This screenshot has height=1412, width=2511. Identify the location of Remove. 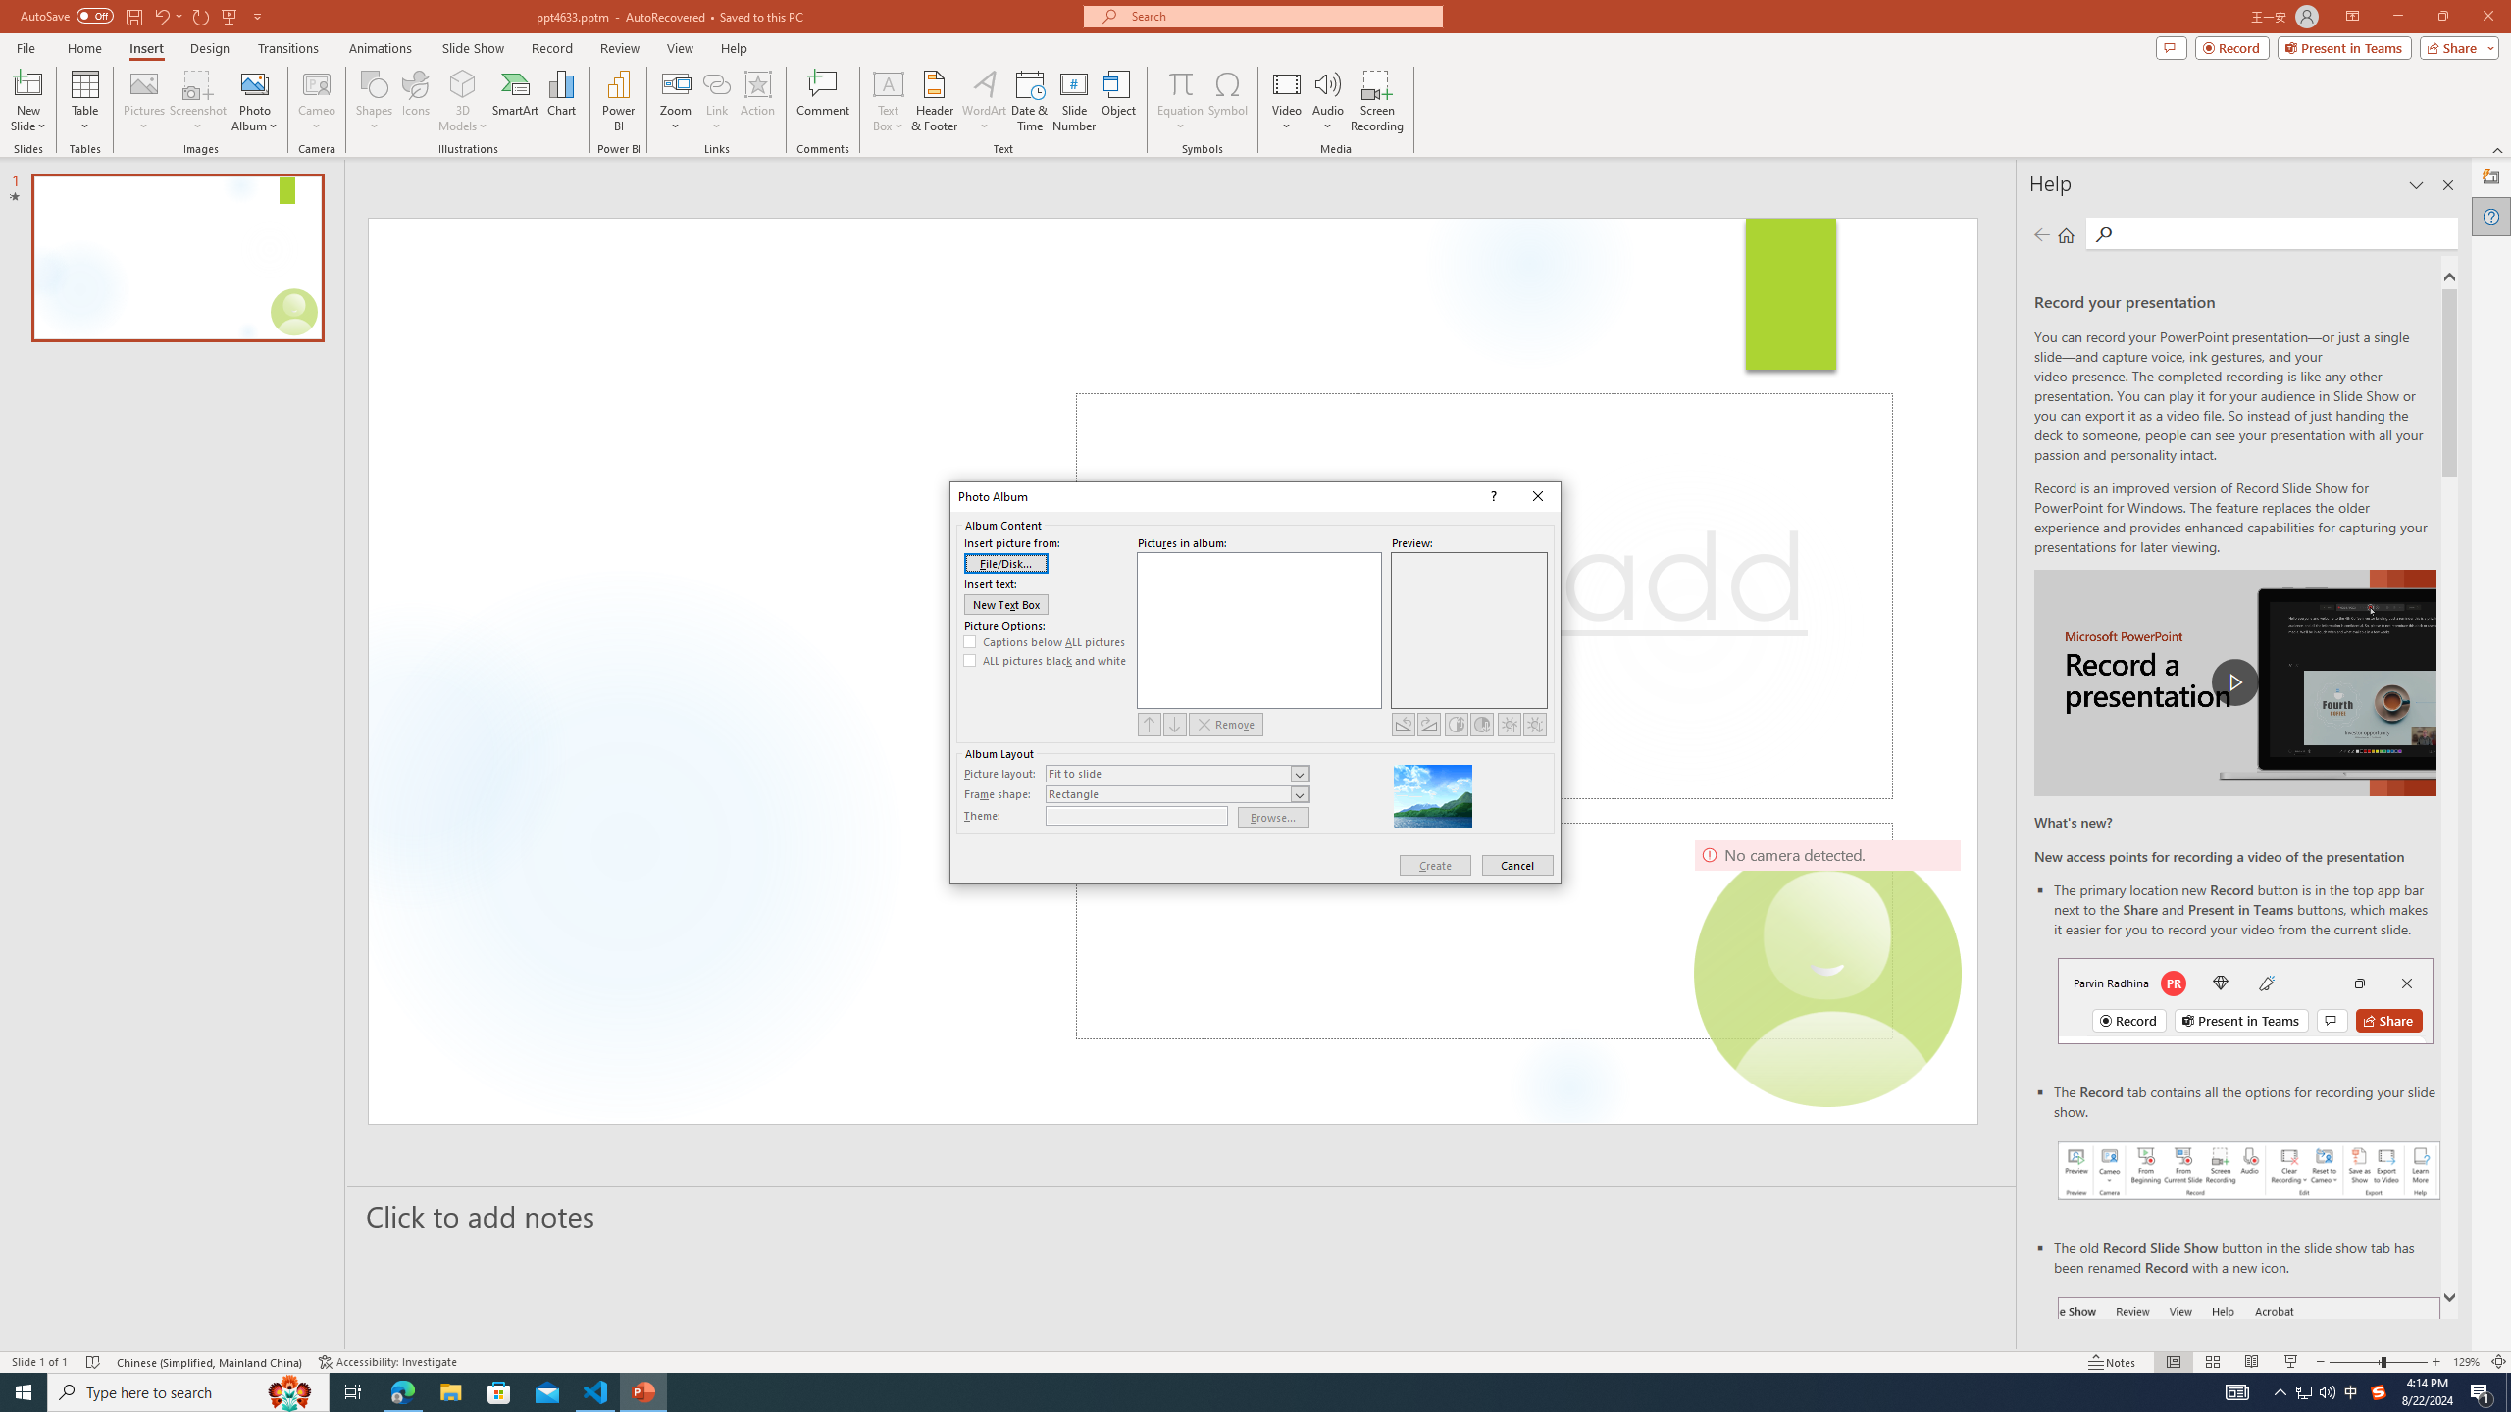
(1226, 724).